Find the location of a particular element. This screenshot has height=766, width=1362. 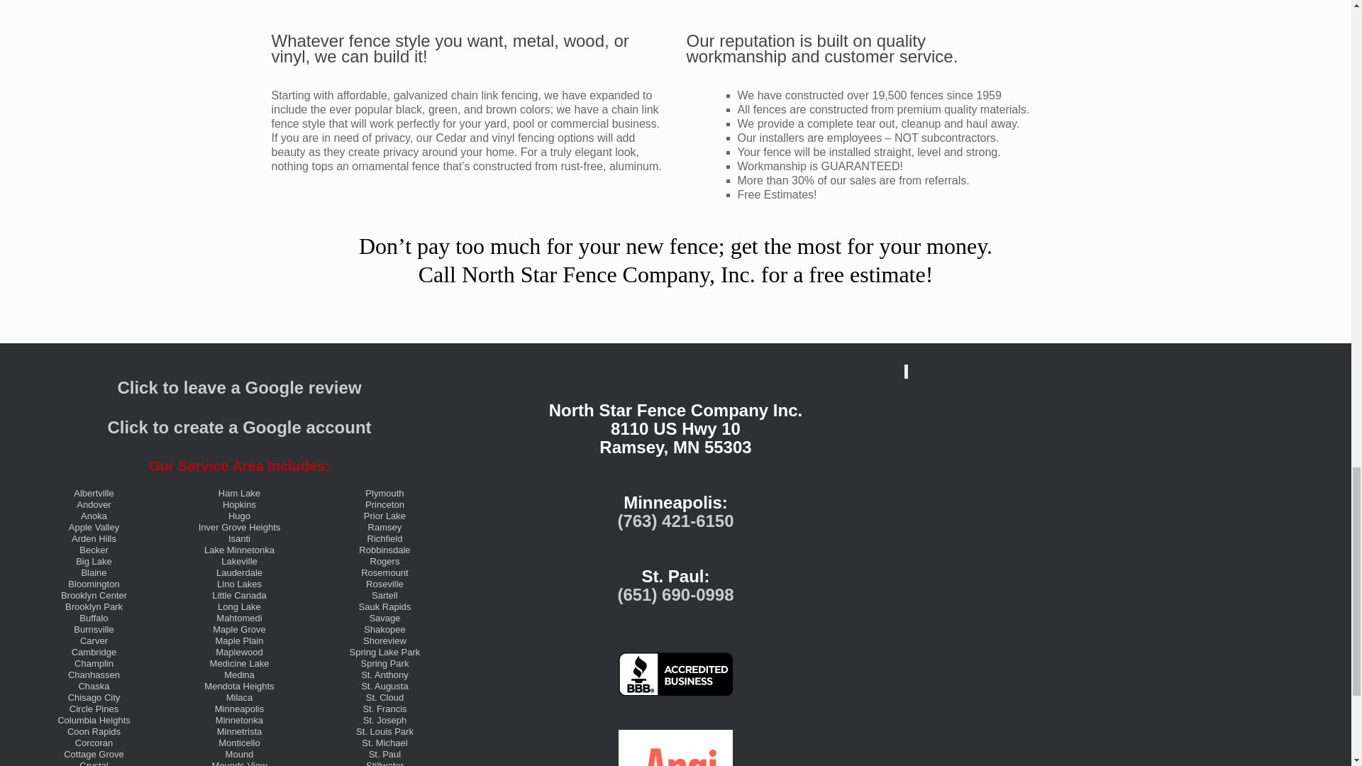

Columbia Heights is located at coordinates (94, 719).